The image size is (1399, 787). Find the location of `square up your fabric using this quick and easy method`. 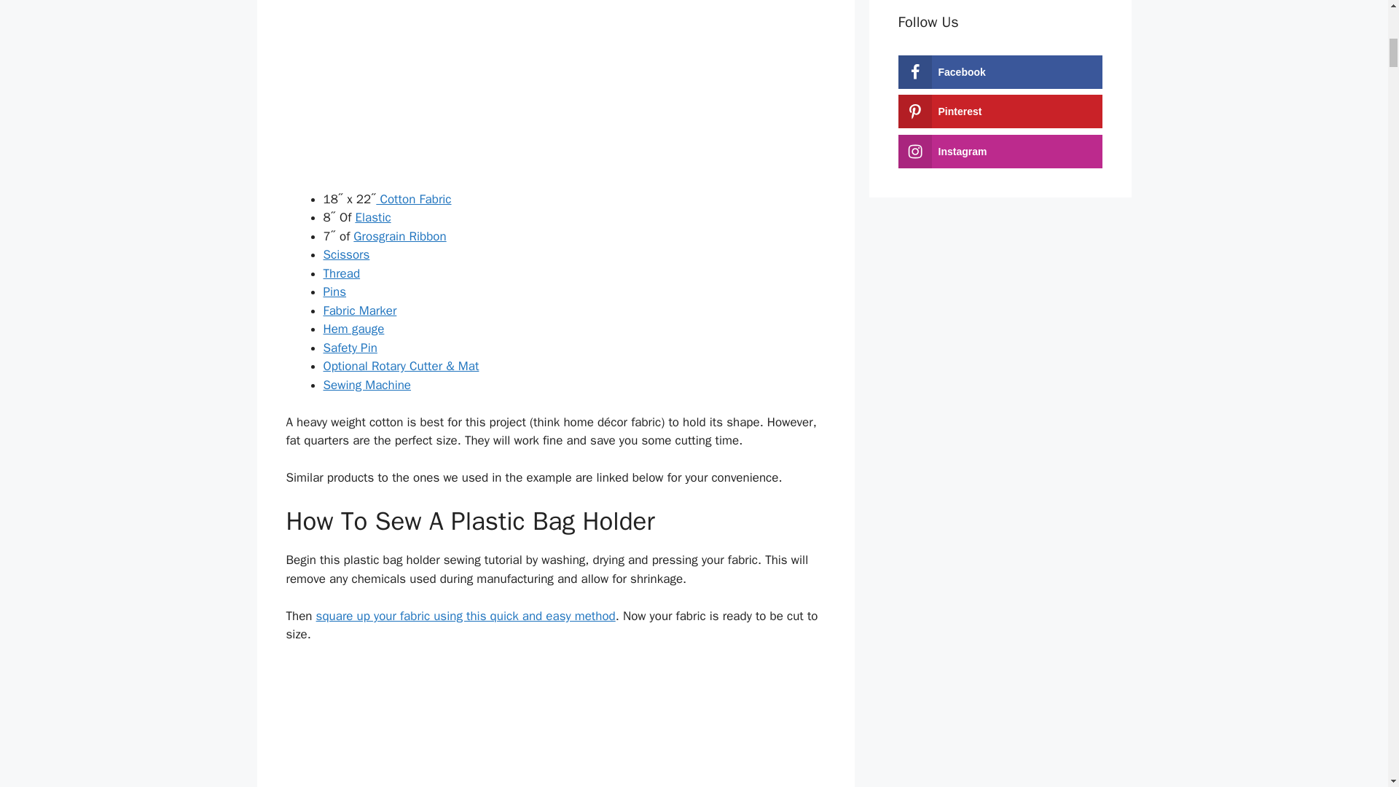

square up your fabric using this quick and easy method is located at coordinates (465, 616).